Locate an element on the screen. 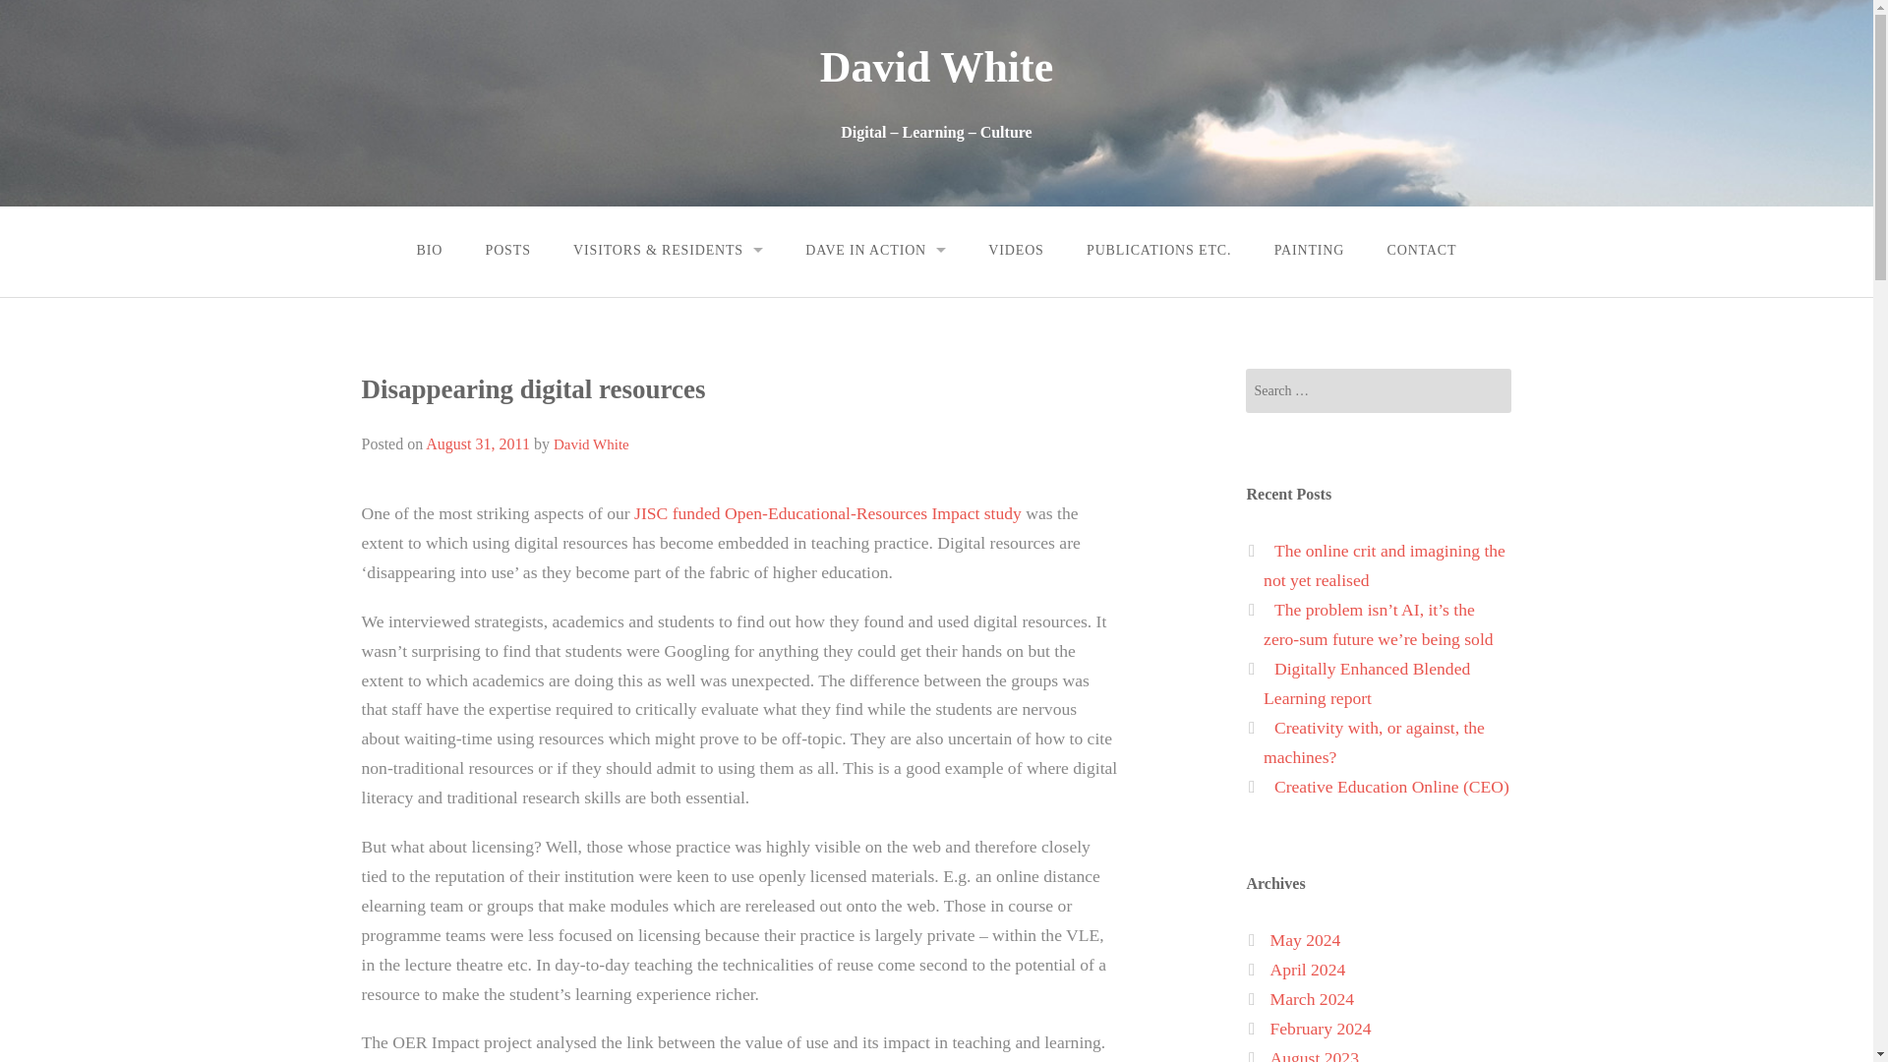  VIDEOS is located at coordinates (1017, 250).